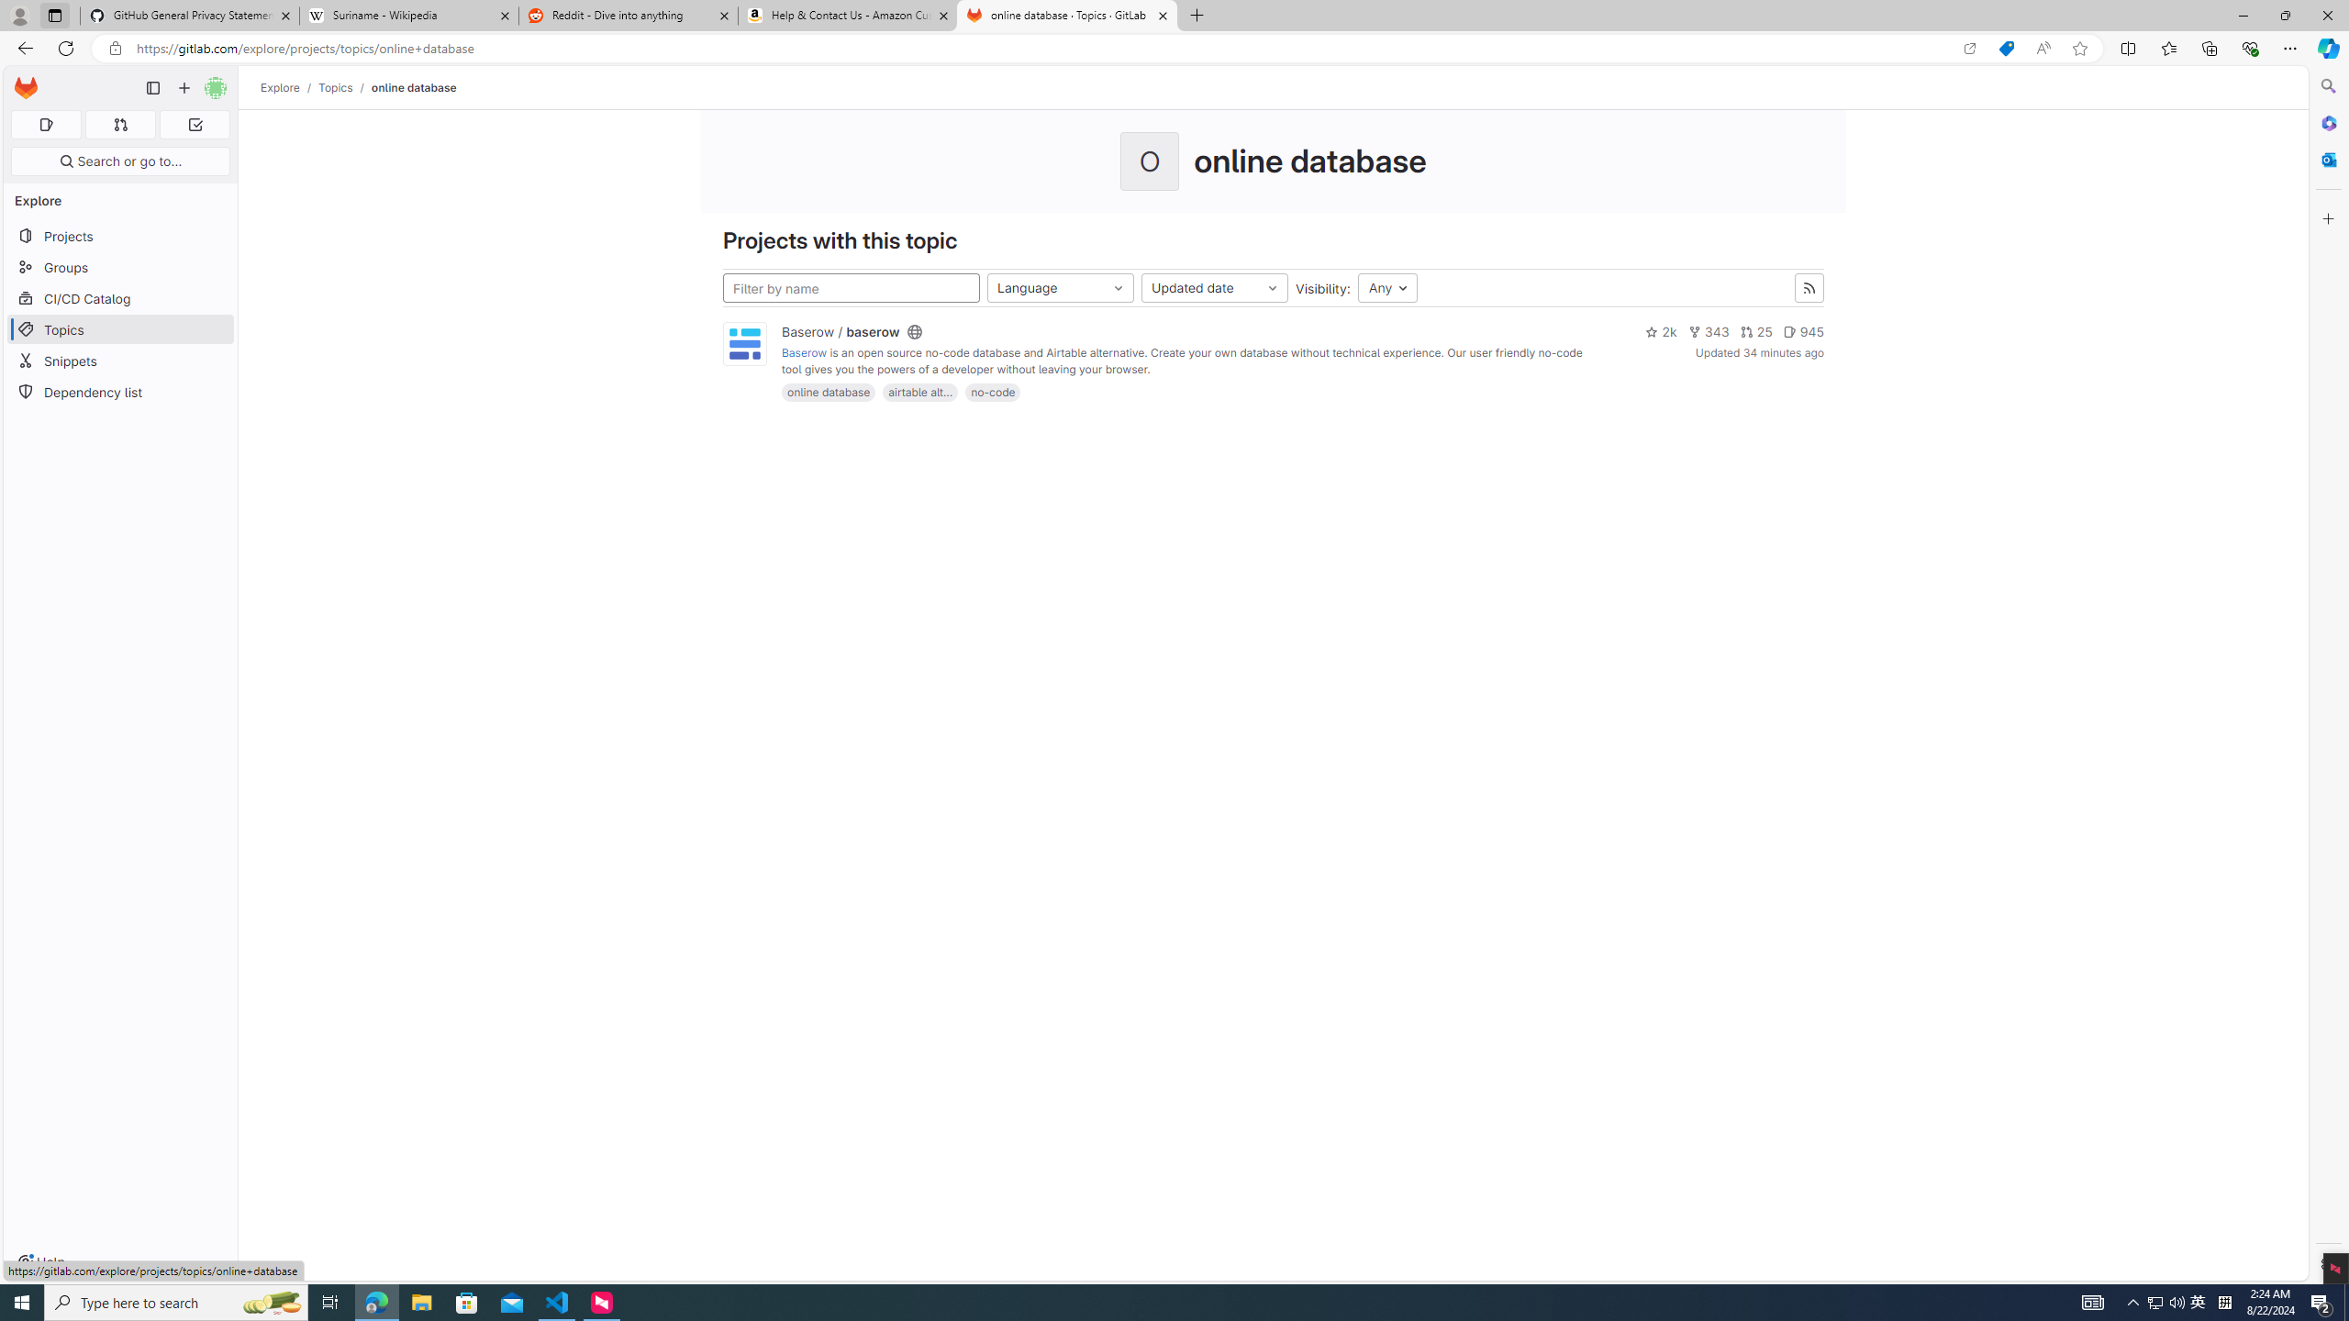 Image resolution: width=2349 pixels, height=1321 pixels. I want to click on Any, so click(1387, 288).